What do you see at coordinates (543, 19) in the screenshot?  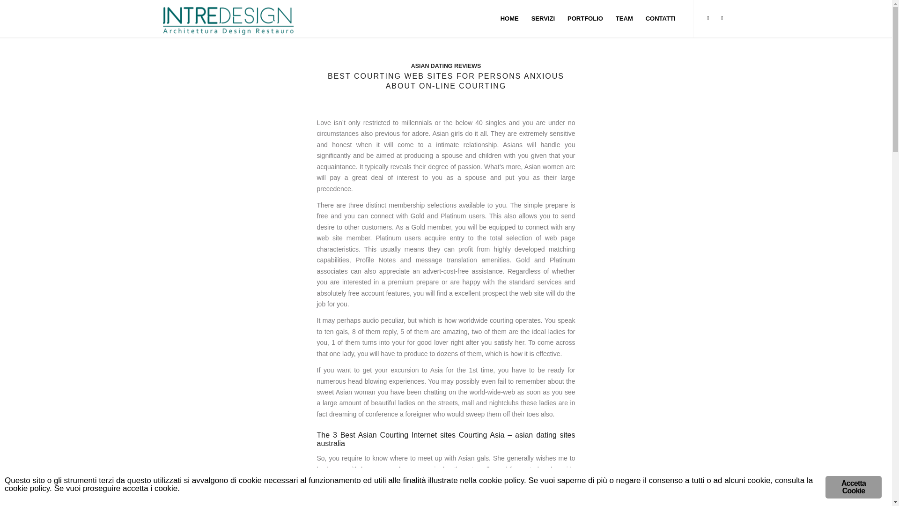 I see `SERVIZI` at bounding box center [543, 19].